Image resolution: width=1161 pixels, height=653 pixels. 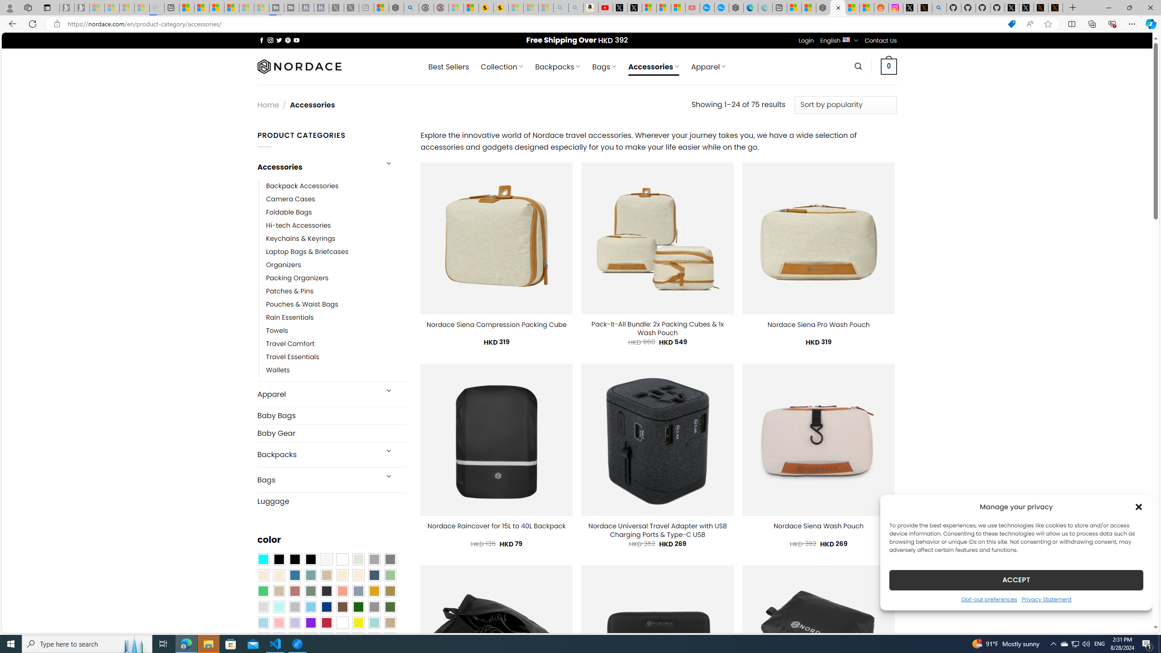 What do you see at coordinates (390, 623) in the screenshot?
I see `Khaki` at bounding box center [390, 623].